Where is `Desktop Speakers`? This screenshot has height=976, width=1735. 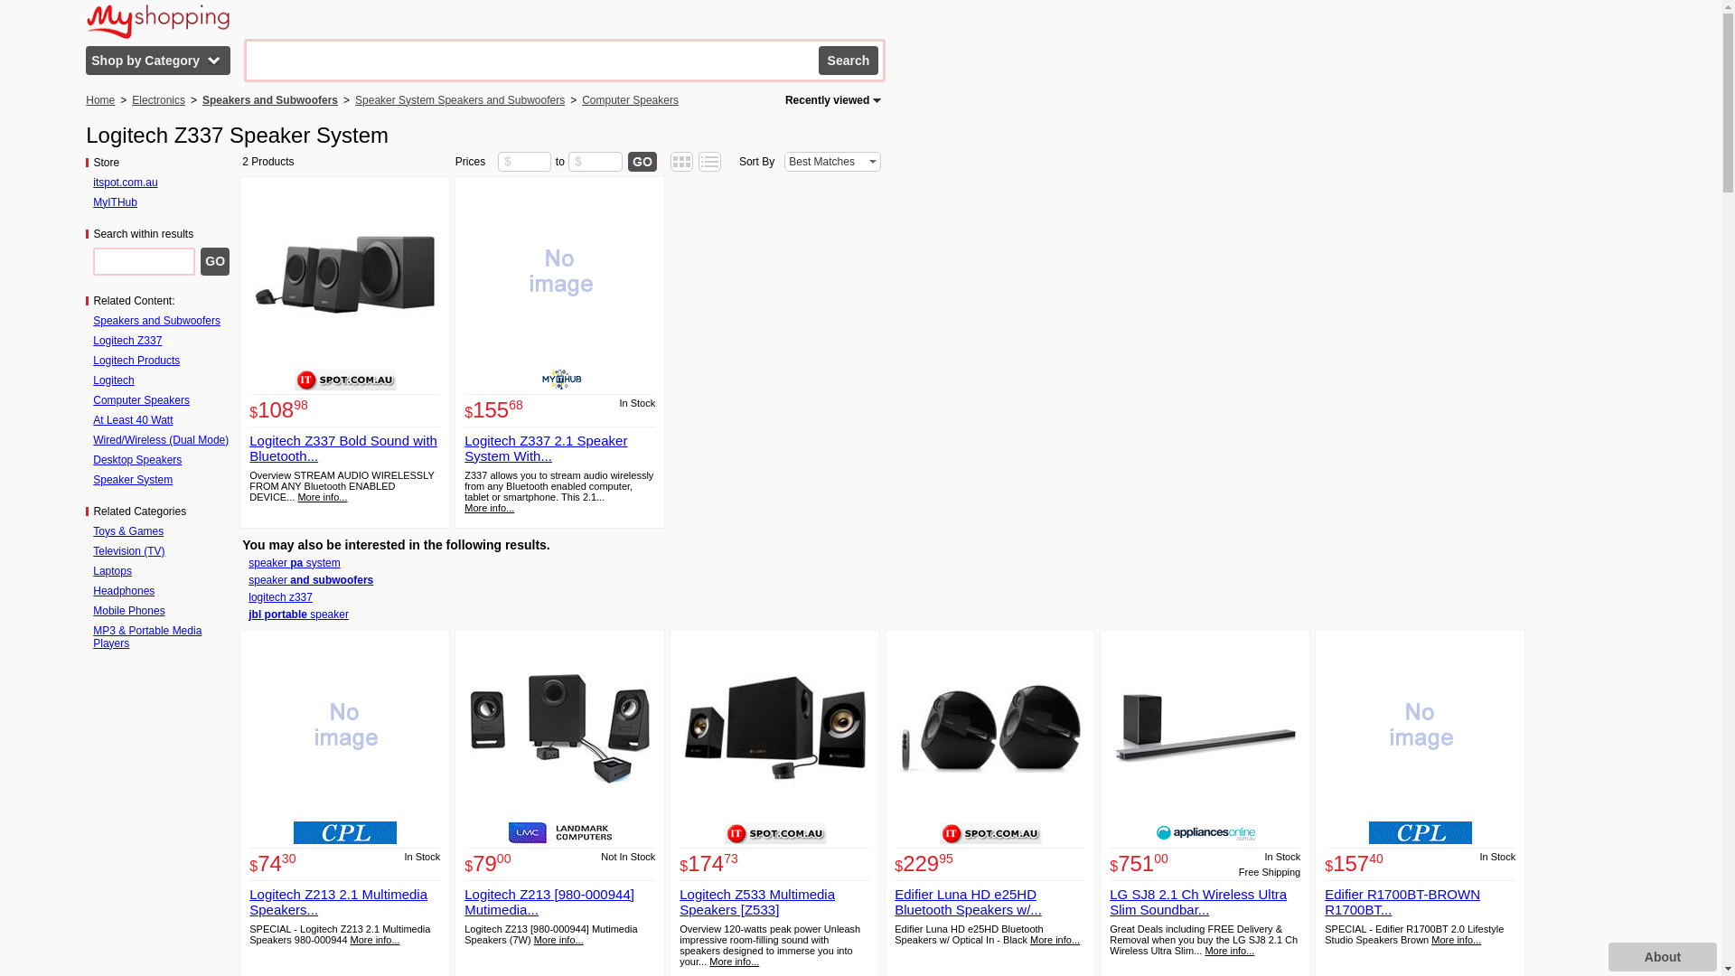
Desktop Speakers is located at coordinates (137, 460).